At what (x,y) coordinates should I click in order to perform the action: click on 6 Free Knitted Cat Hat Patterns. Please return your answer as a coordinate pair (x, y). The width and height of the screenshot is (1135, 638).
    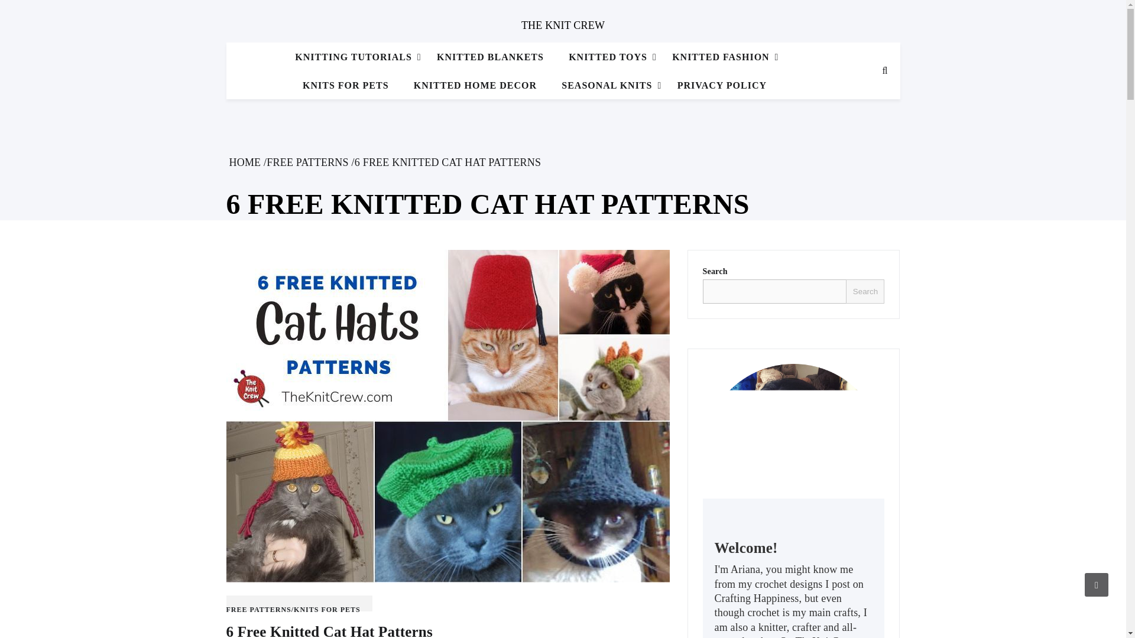
    Looking at the image, I should click on (329, 631).